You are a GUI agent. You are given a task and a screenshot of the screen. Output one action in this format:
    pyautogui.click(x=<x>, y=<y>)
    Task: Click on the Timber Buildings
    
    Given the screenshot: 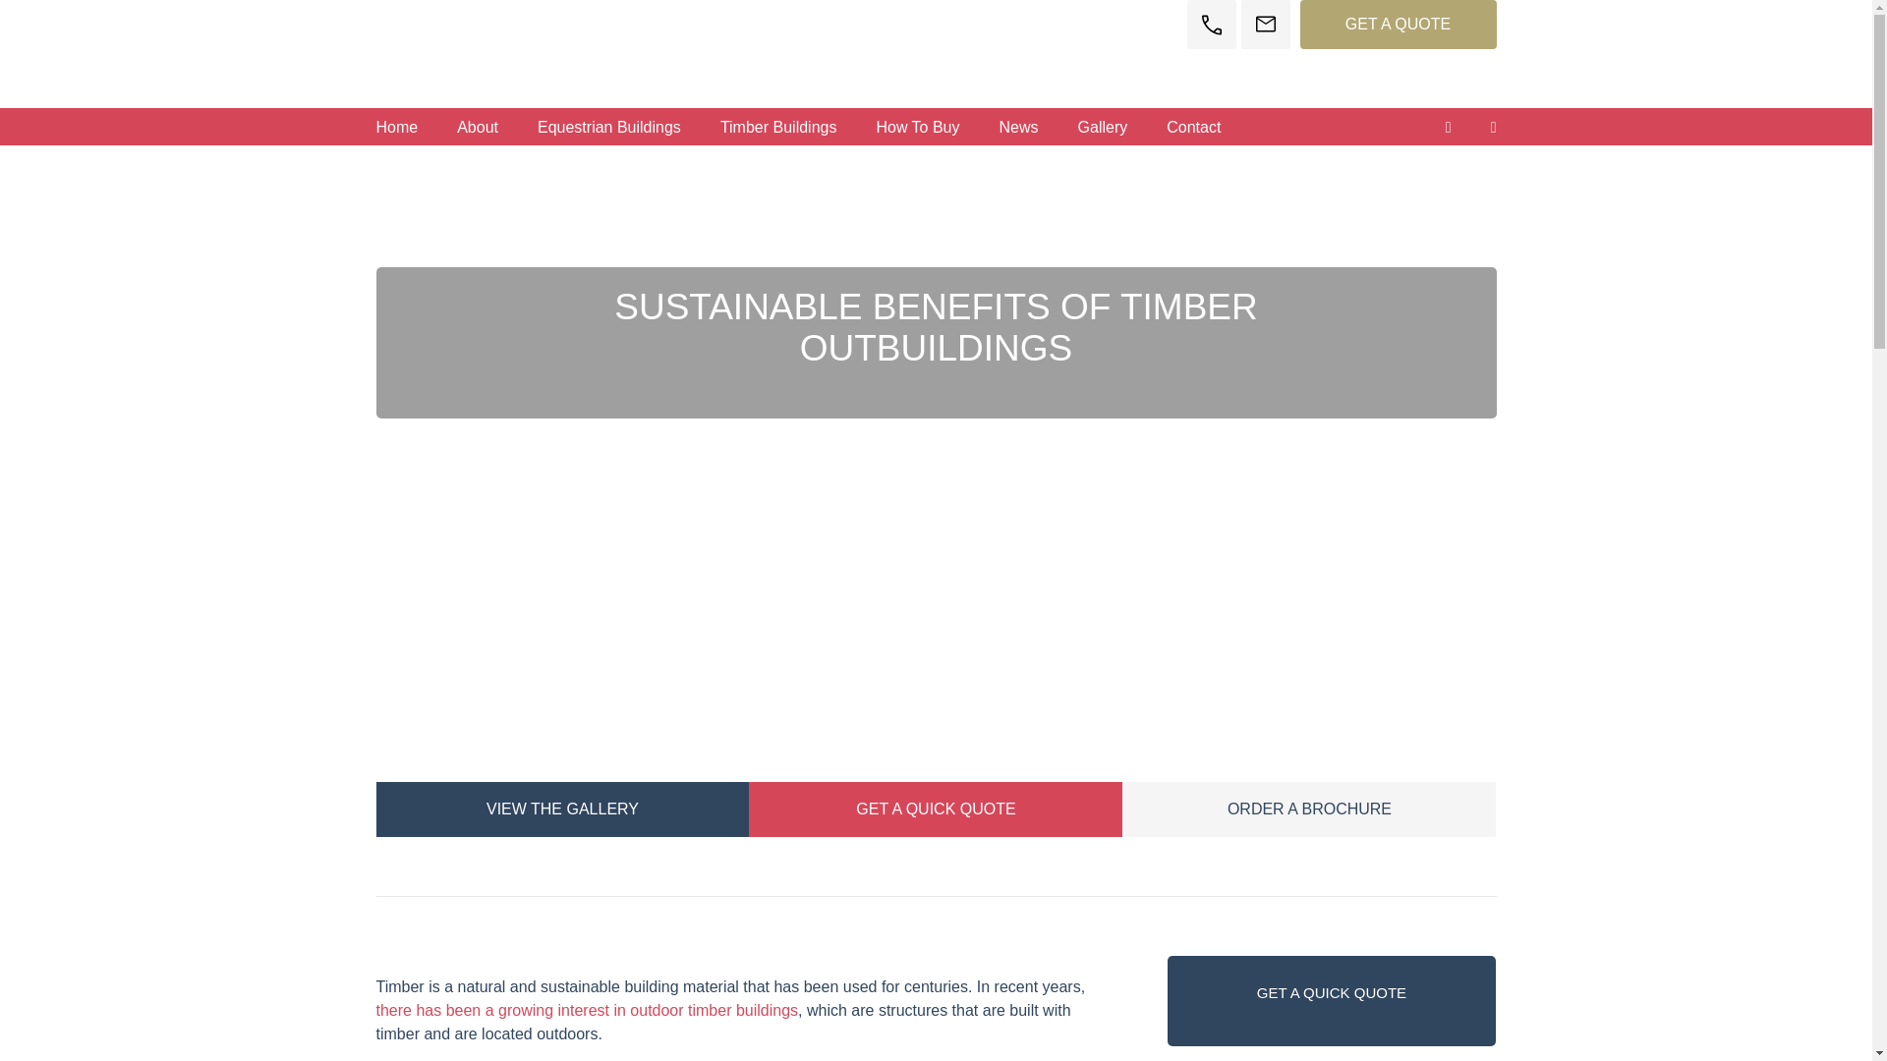 What is the action you would take?
    pyautogui.click(x=778, y=128)
    